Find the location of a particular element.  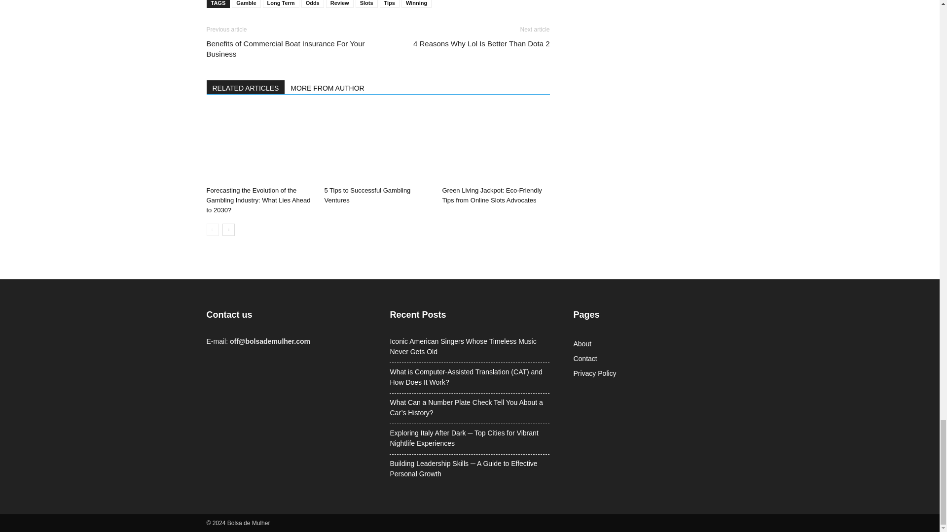

Slots is located at coordinates (367, 4).